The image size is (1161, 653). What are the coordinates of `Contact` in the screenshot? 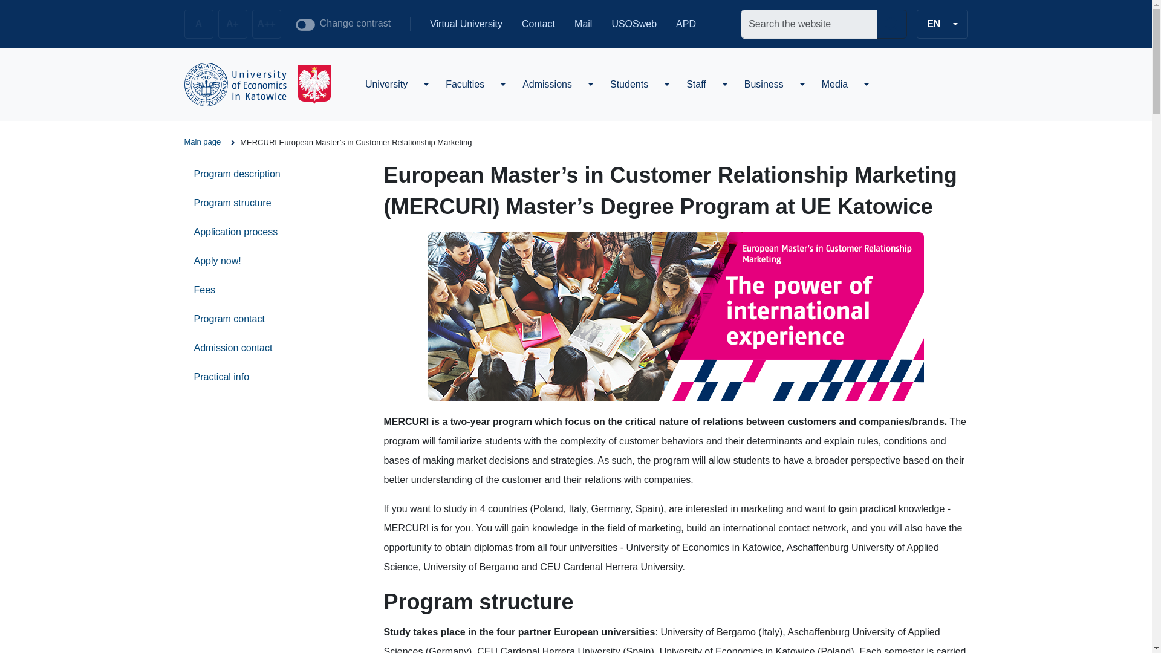 It's located at (538, 24).